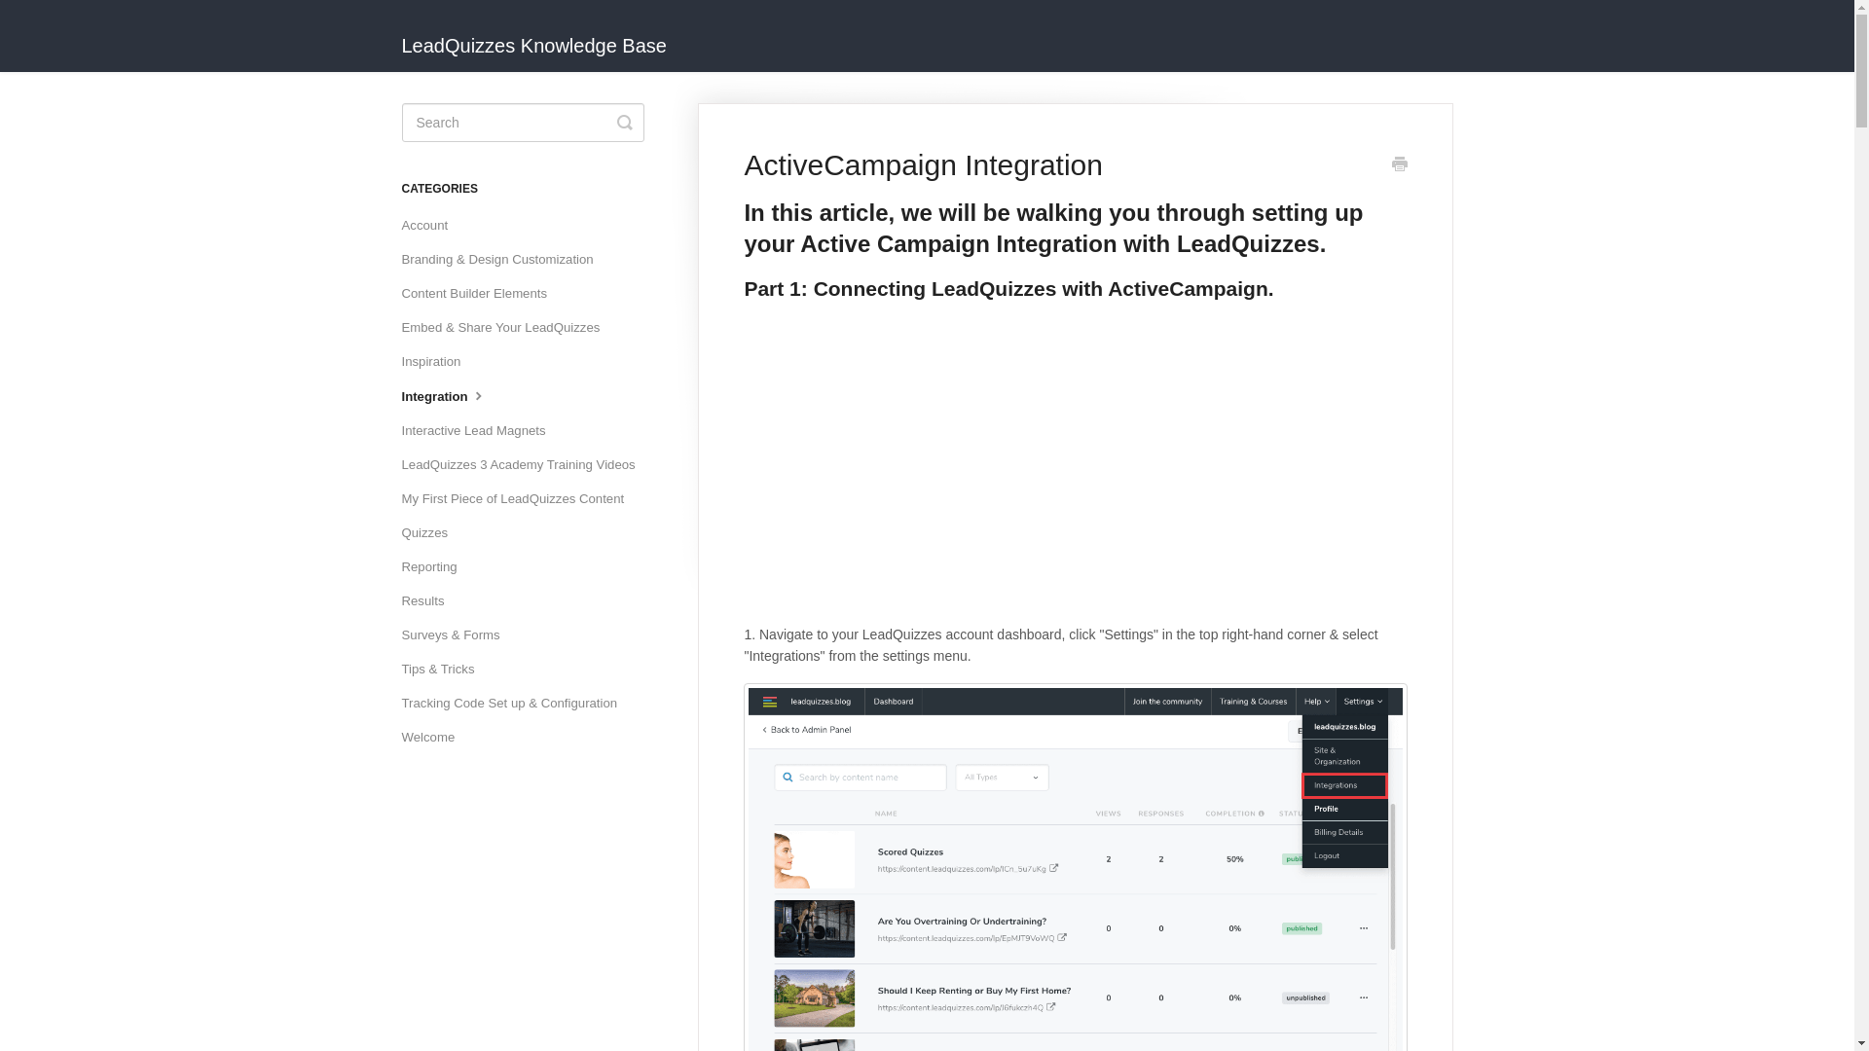  I want to click on Account, so click(431, 226).